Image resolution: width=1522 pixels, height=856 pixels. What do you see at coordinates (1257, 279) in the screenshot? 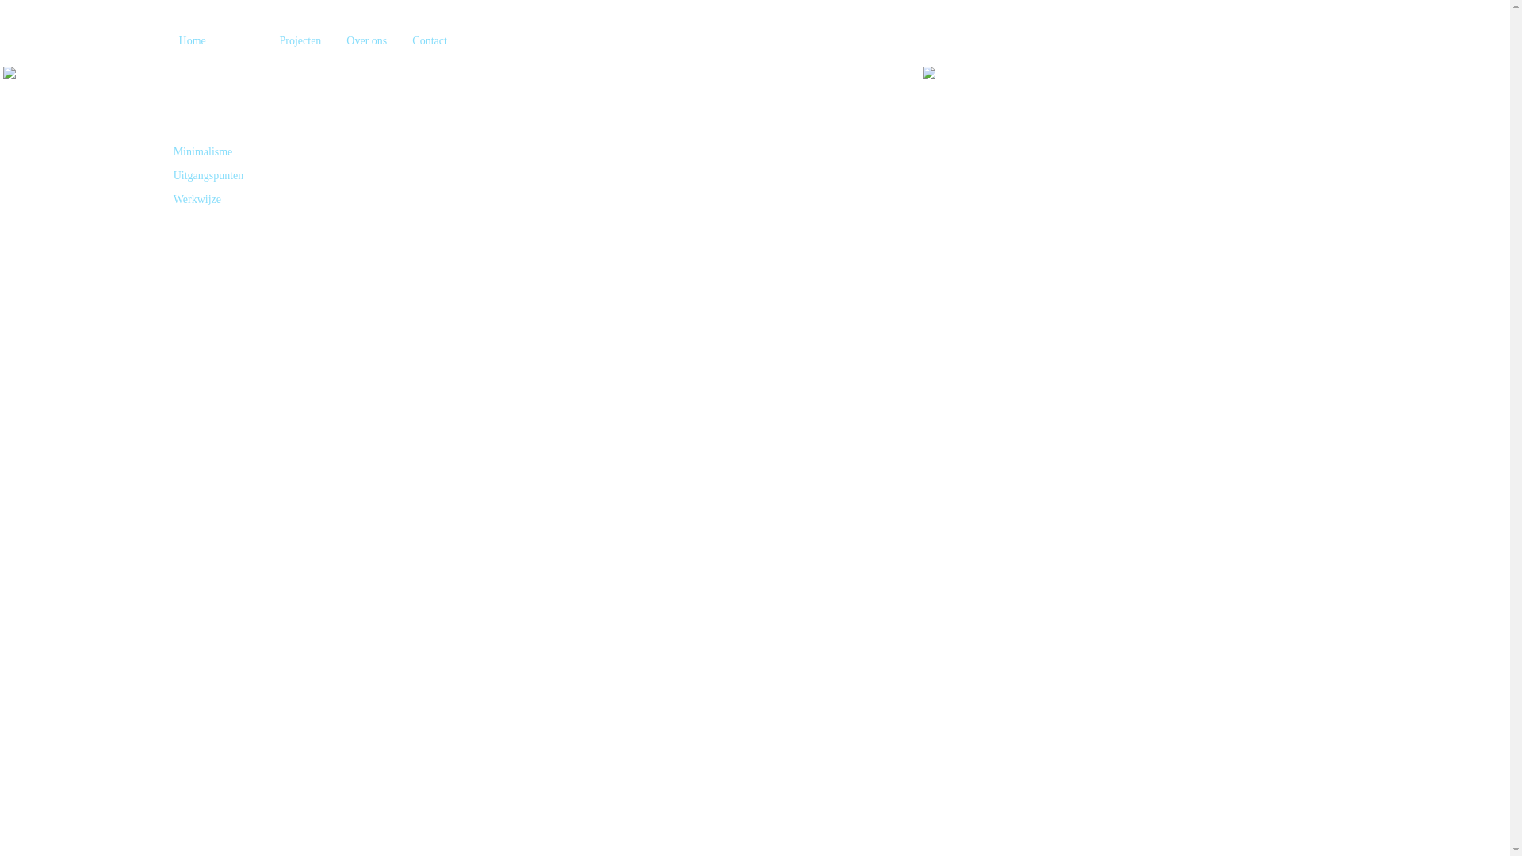
I see `hermanboonen@telenet.be` at bounding box center [1257, 279].